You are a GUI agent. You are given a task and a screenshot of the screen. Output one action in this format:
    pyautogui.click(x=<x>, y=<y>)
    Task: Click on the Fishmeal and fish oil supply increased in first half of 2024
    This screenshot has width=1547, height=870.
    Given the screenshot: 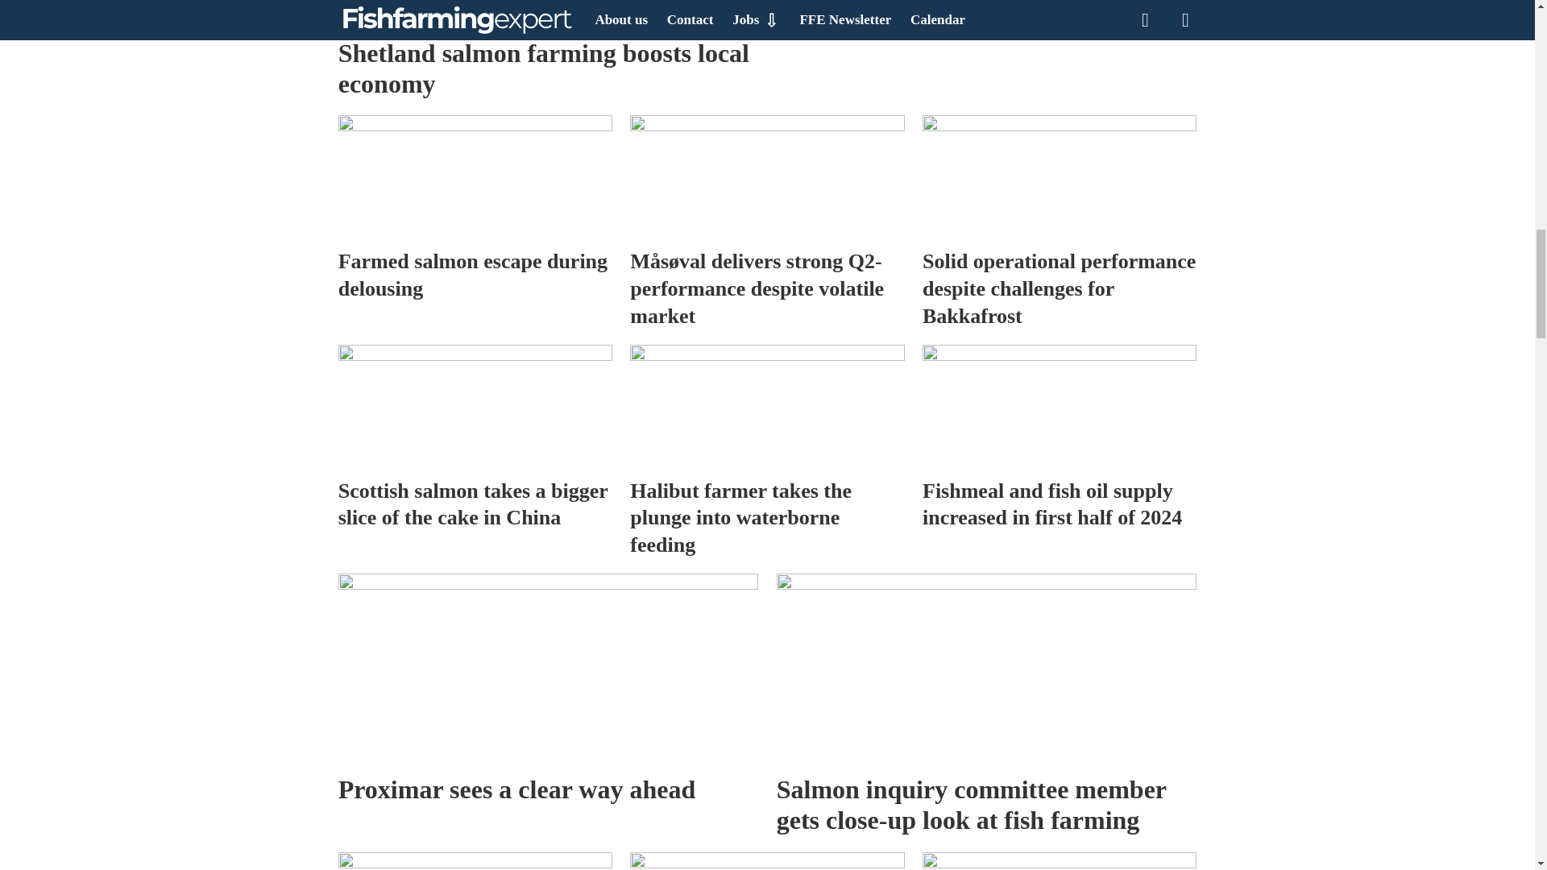 What is the action you would take?
    pyautogui.click(x=1059, y=406)
    